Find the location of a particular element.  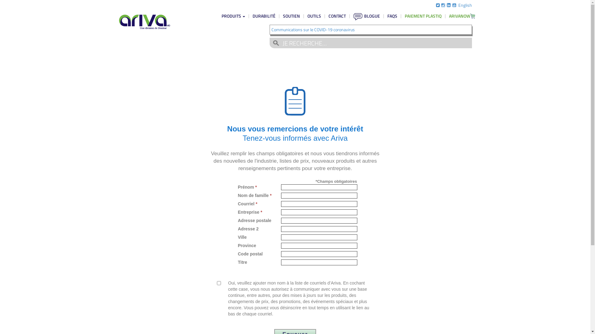

PAIEMENT PLASTIQ is located at coordinates (423, 16).